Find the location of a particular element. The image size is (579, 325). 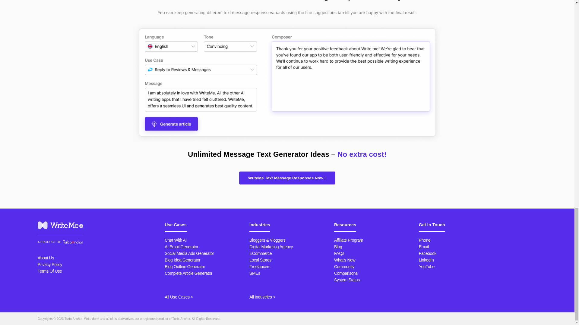

Terms Of Use is located at coordinates (49, 271).